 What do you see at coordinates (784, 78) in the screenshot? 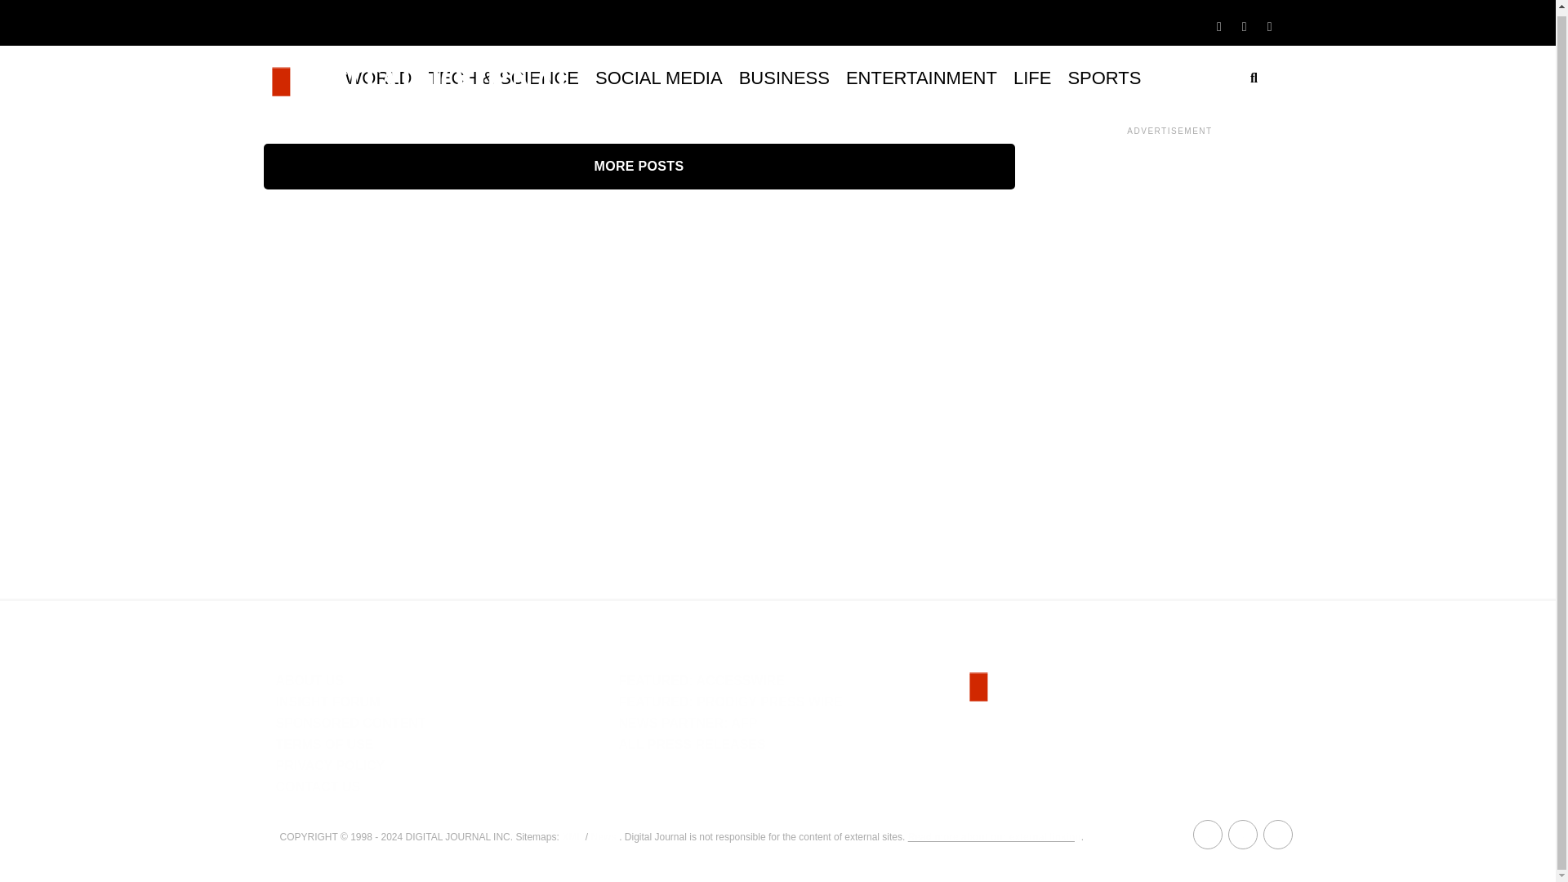
I see `BUSINESS` at bounding box center [784, 78].